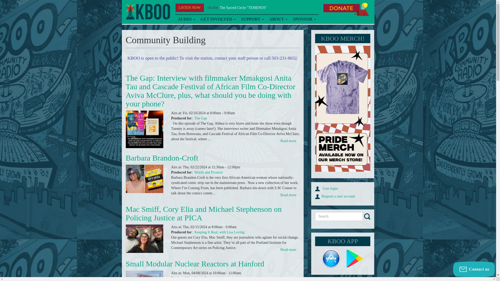  Describe the element at coordinates (278, 19) in the screenshot. I see `ABOUT` at that location.